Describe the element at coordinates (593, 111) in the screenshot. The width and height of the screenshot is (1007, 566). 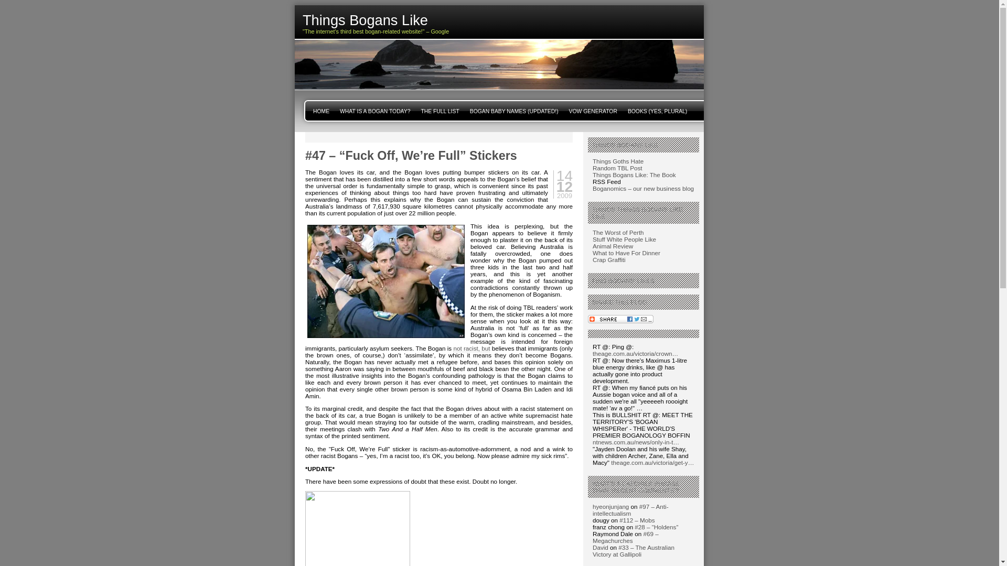
I see `VOW GENERATOR` at that location.